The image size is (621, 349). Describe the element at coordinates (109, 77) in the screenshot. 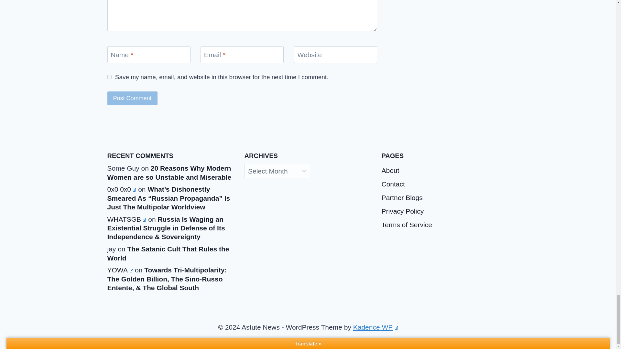

I see `yes` at that location.